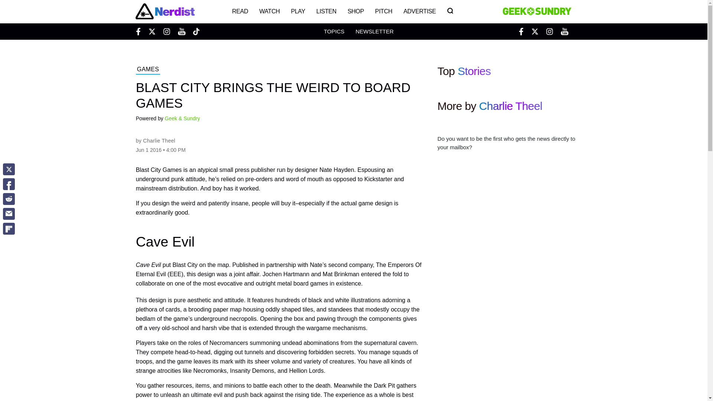  Describe the element at coordinates (152, 31) in the screenshot. I see `Twitter Nerdist` at that location.